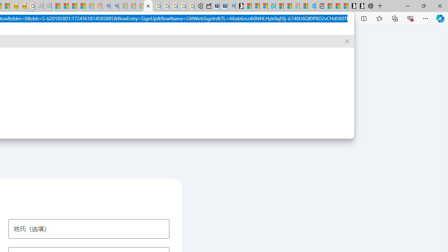 Image resolution: width=448 pixels, height=252 pixels. Describe the element at coordinates (347, 41) in the screenshot. I see `Remove suggestion` at that location.